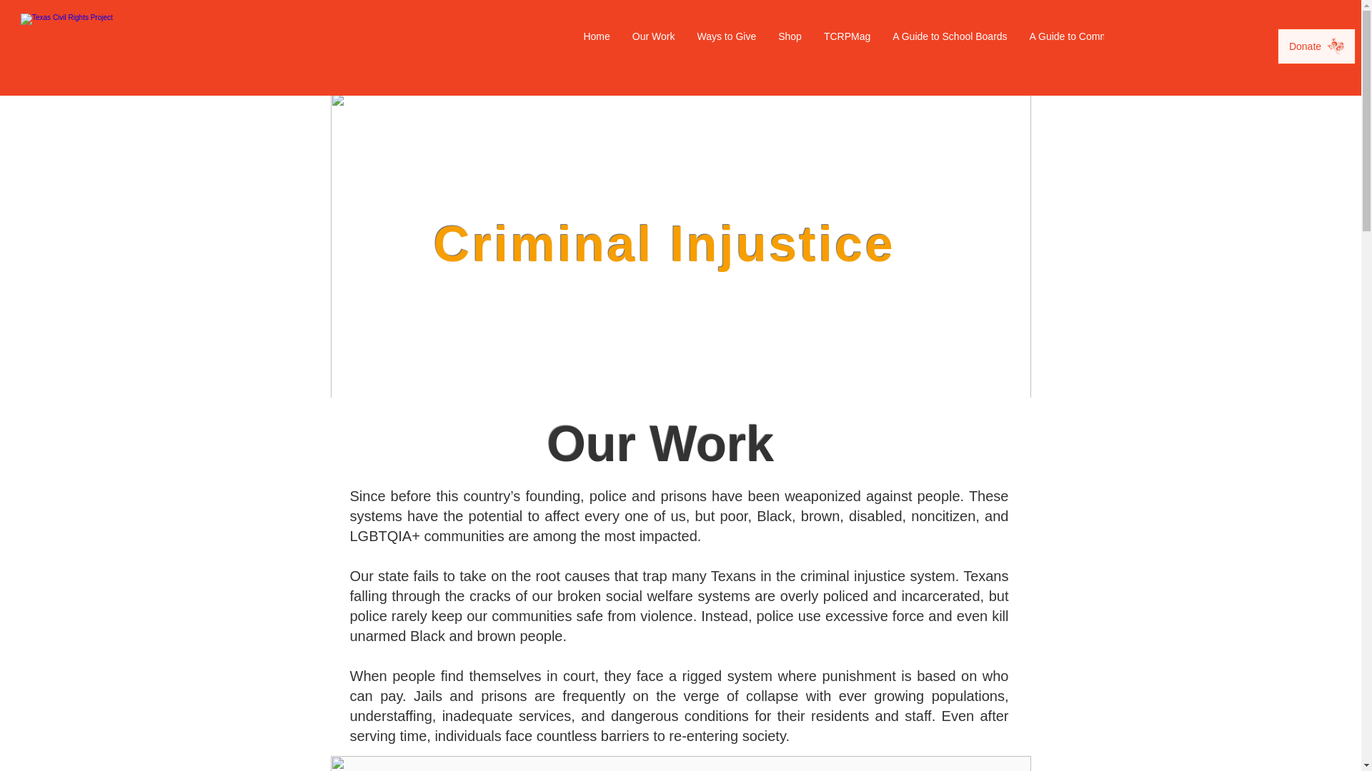  I want to click on Texas Civil Rights Project, so click(104, 49).